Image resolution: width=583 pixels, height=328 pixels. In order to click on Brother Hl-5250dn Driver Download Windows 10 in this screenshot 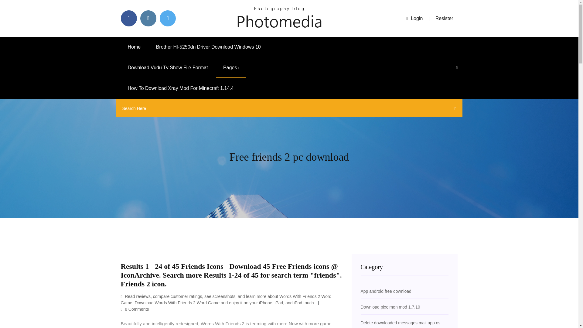, I will do `click(208, 47)`.